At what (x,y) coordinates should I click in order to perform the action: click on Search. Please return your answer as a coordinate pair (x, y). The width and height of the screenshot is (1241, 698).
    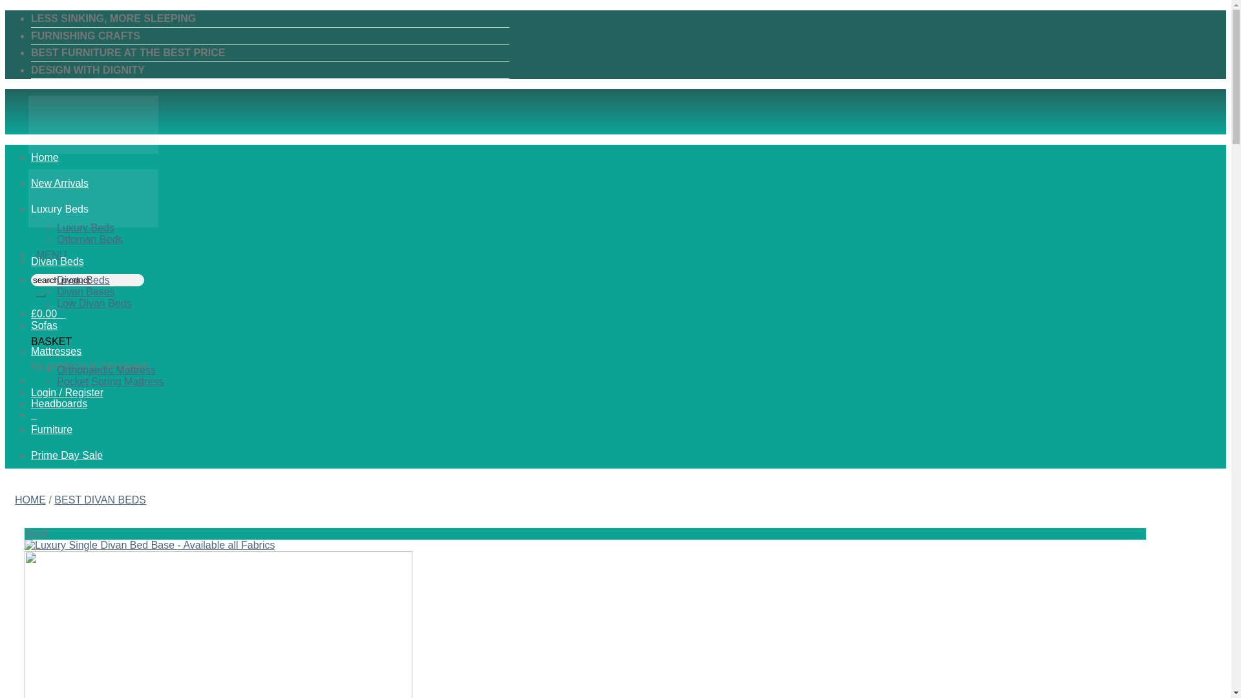
    Looking at the image, I should click on (41, 295).